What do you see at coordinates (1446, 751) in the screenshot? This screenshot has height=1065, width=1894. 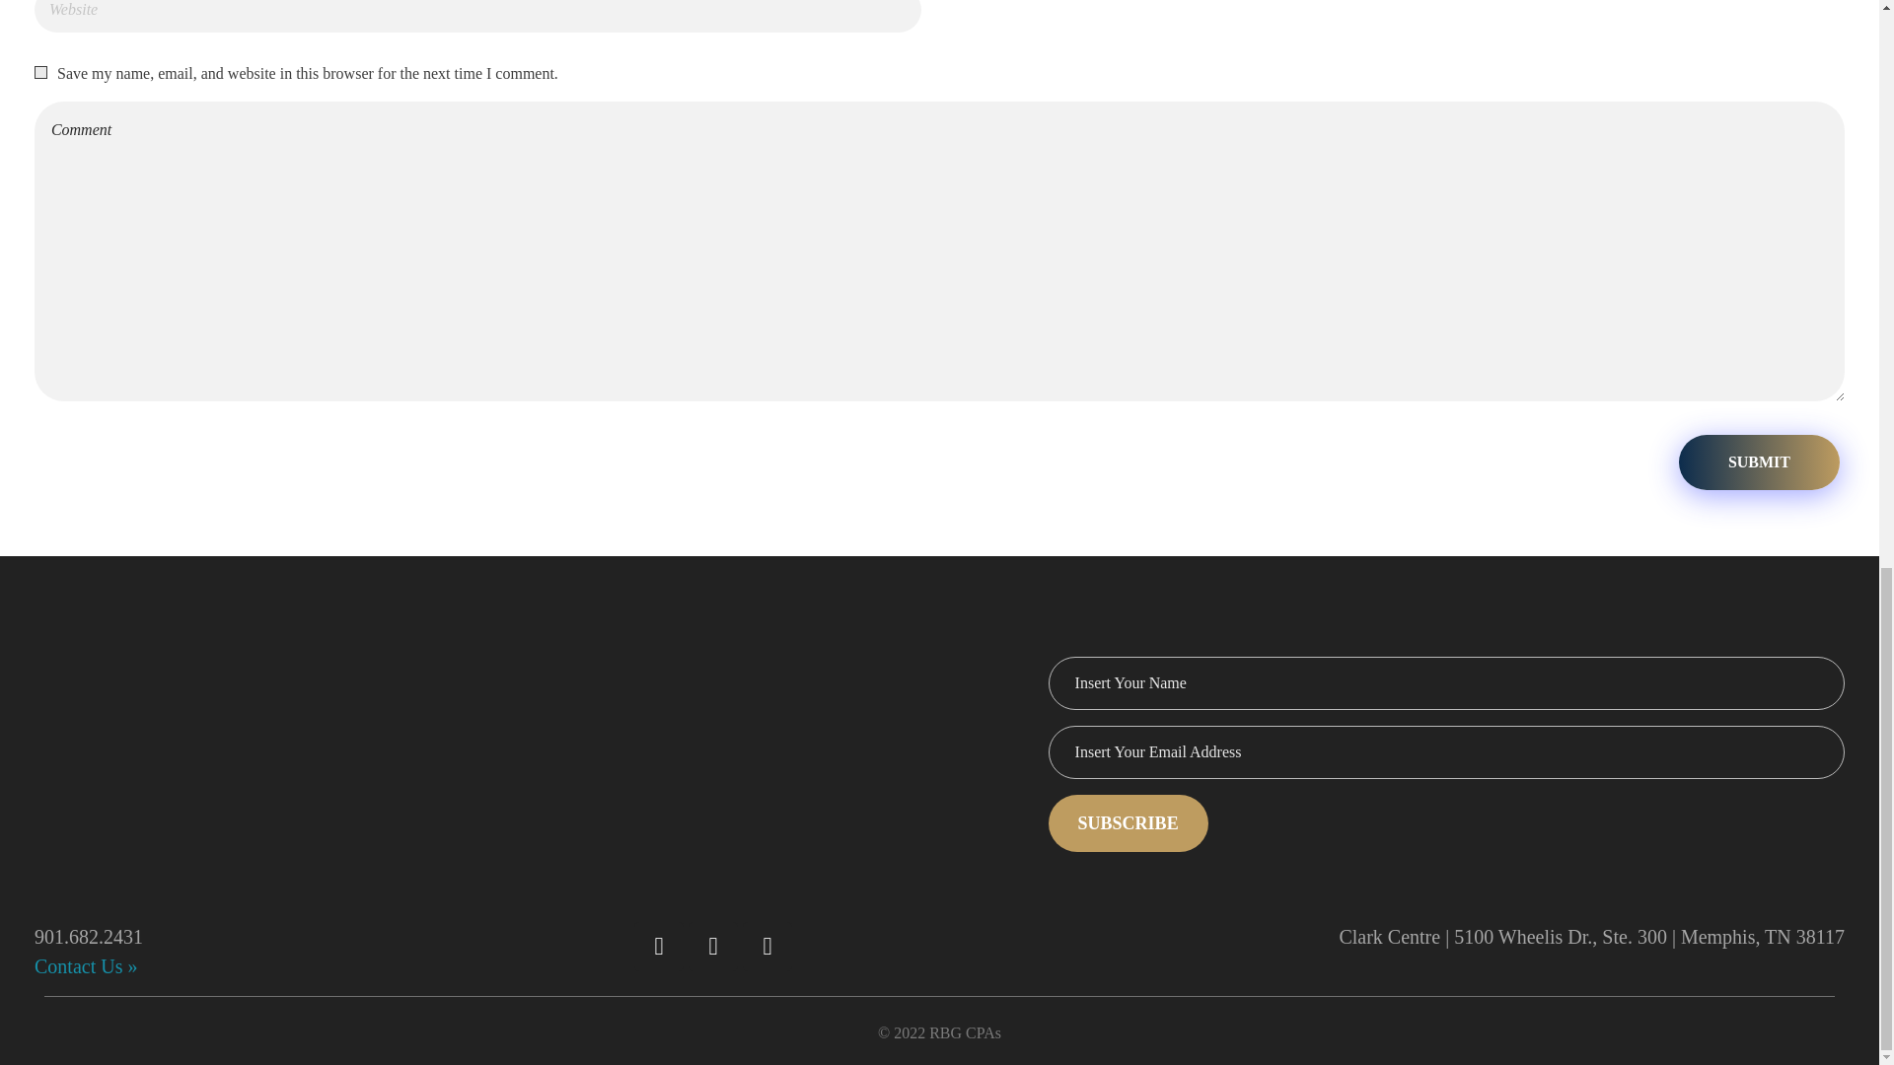 I see `Insert Your Email Address` at bounding box center [1446, 751].